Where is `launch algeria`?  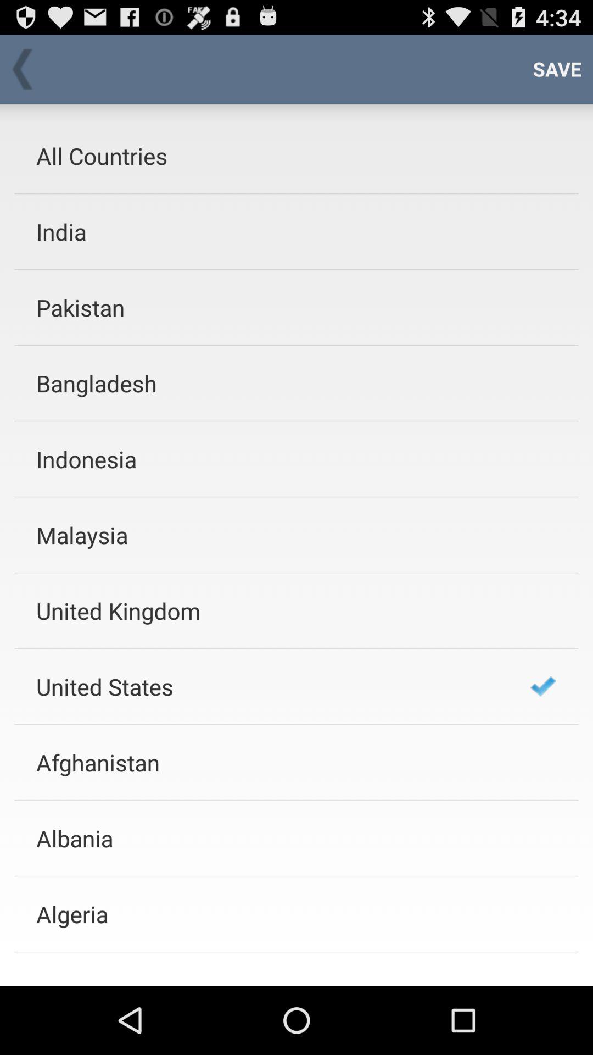
launch algeria is located at coordinates (268, 914).